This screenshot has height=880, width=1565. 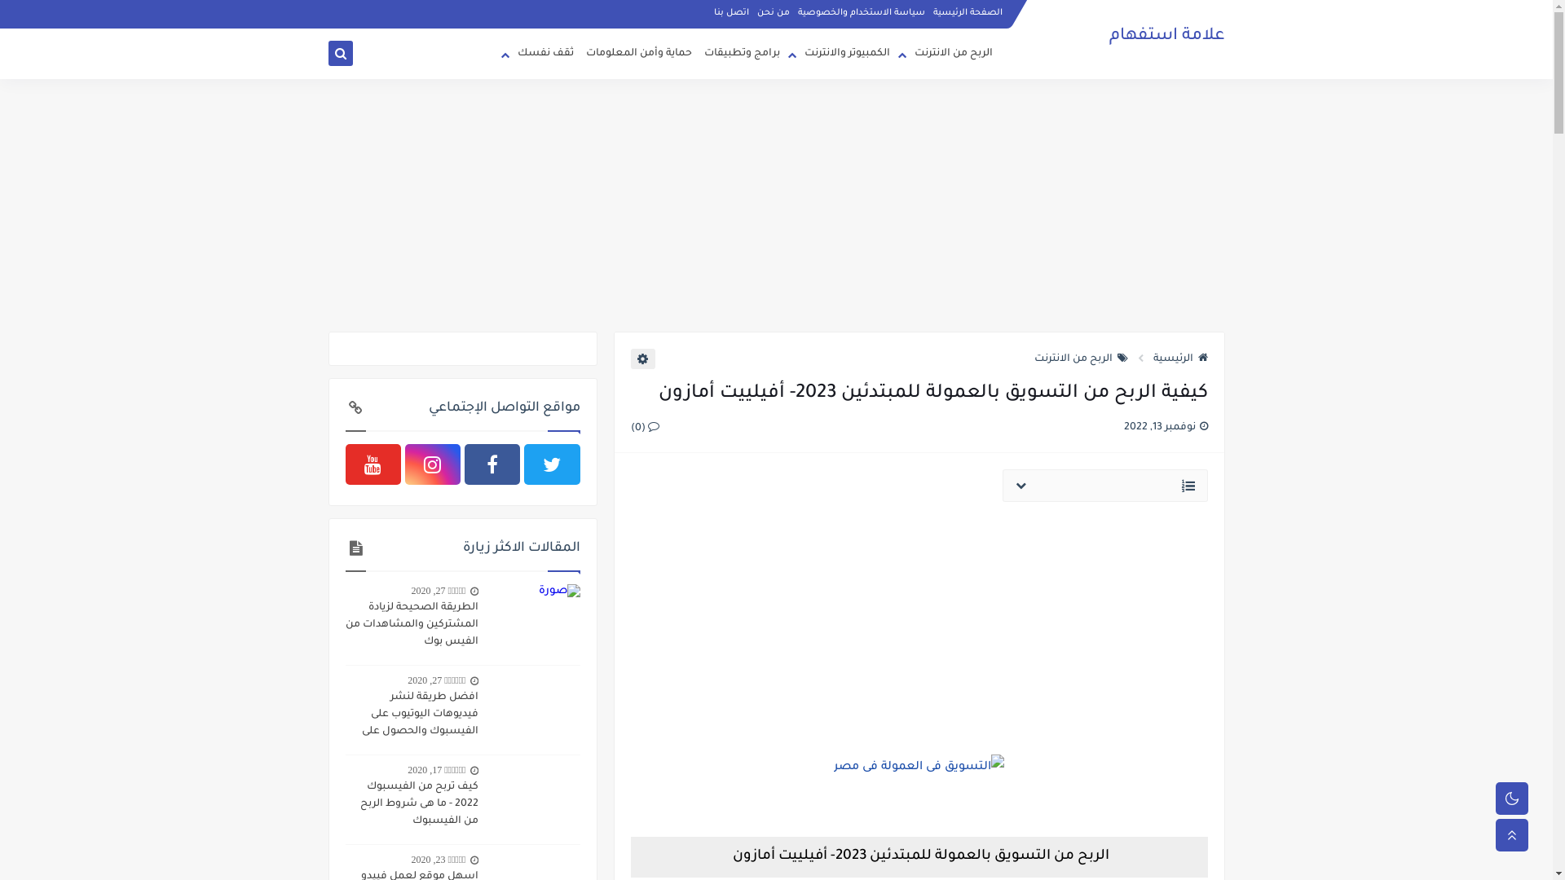 I want to click on Advertisement, so click(x=776, y=205).